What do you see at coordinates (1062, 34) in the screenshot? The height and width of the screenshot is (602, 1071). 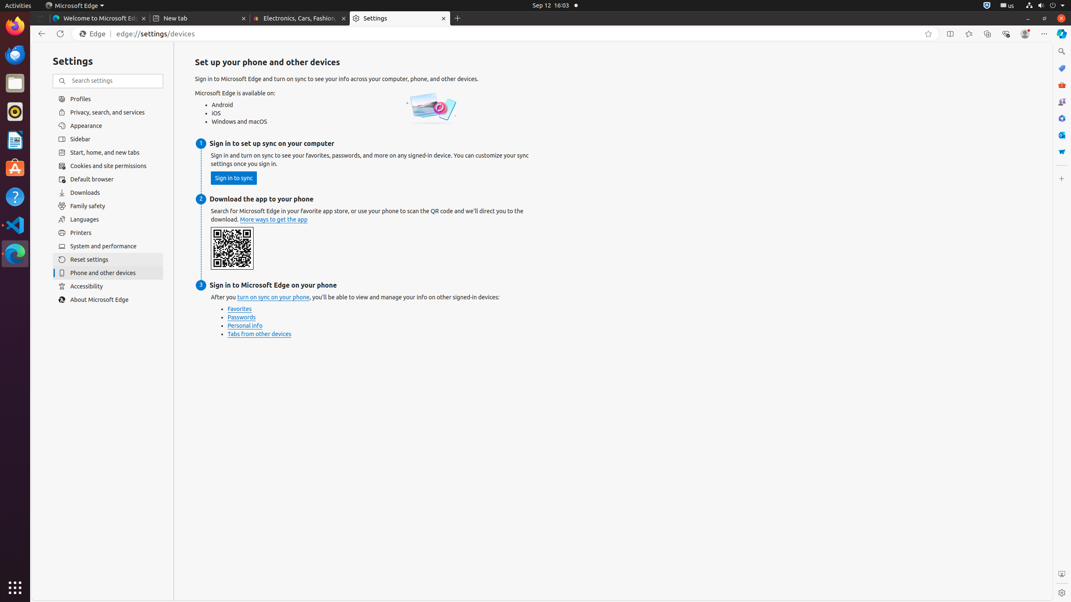 I see `Copilot (Ctrl+Shift+.)` at bounding box center [1062, 34].